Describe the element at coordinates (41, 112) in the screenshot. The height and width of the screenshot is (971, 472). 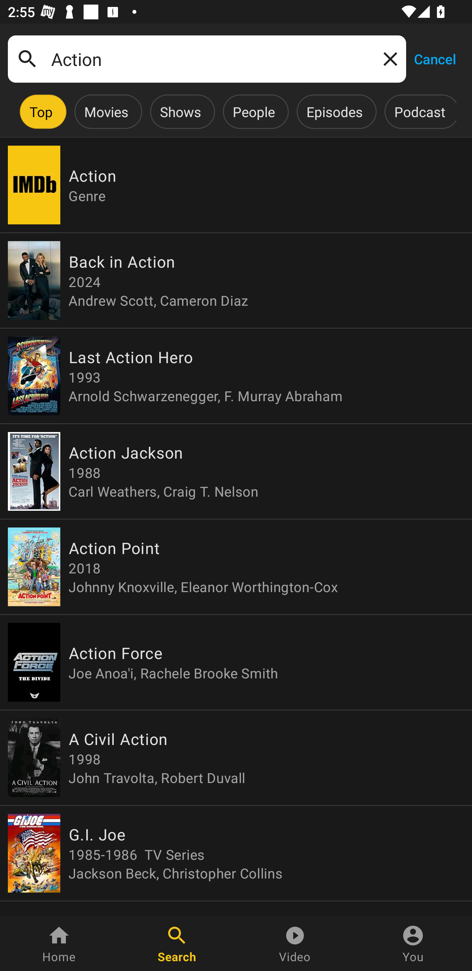
I see `Top` at that location.